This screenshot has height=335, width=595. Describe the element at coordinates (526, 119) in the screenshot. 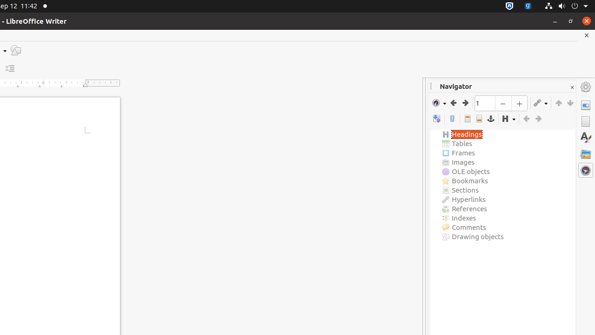

I see `Promote Level` at that location.